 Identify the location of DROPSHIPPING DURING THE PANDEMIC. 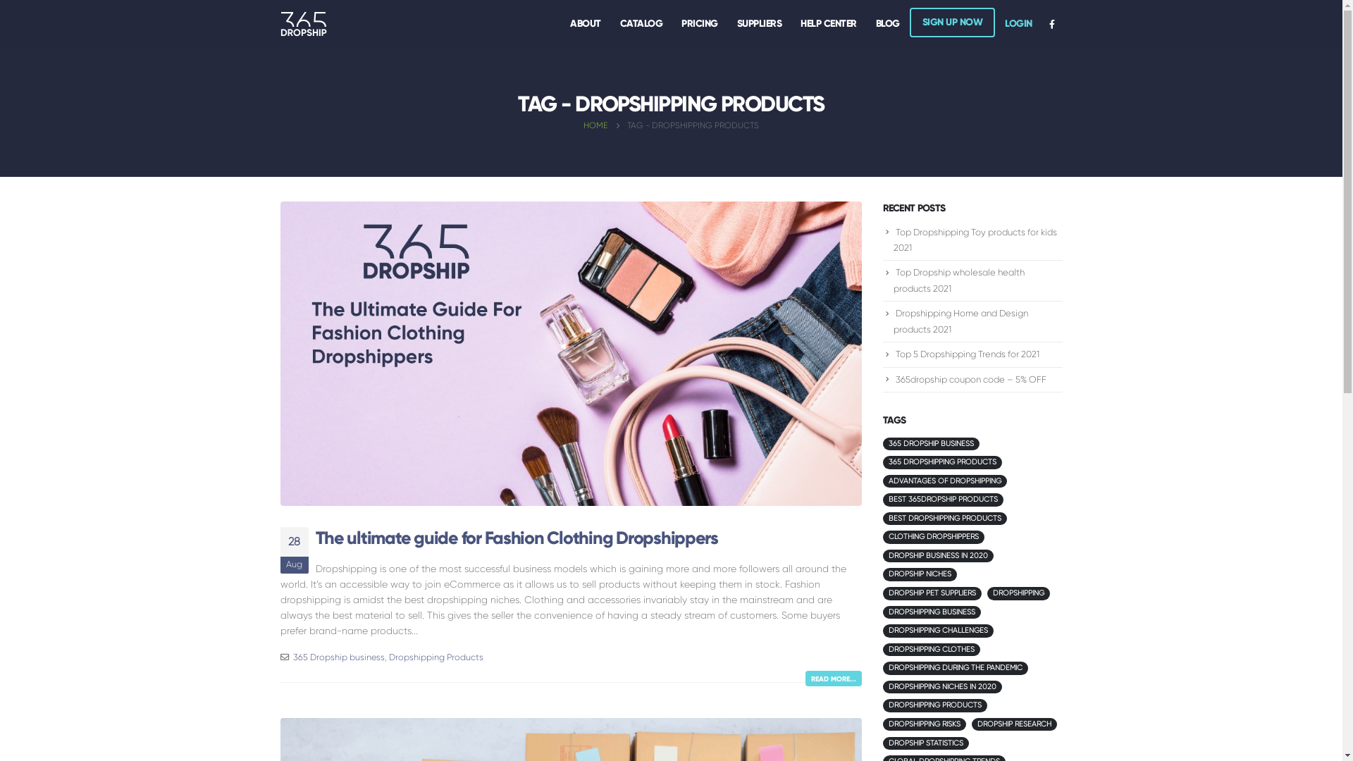
(955, 668).